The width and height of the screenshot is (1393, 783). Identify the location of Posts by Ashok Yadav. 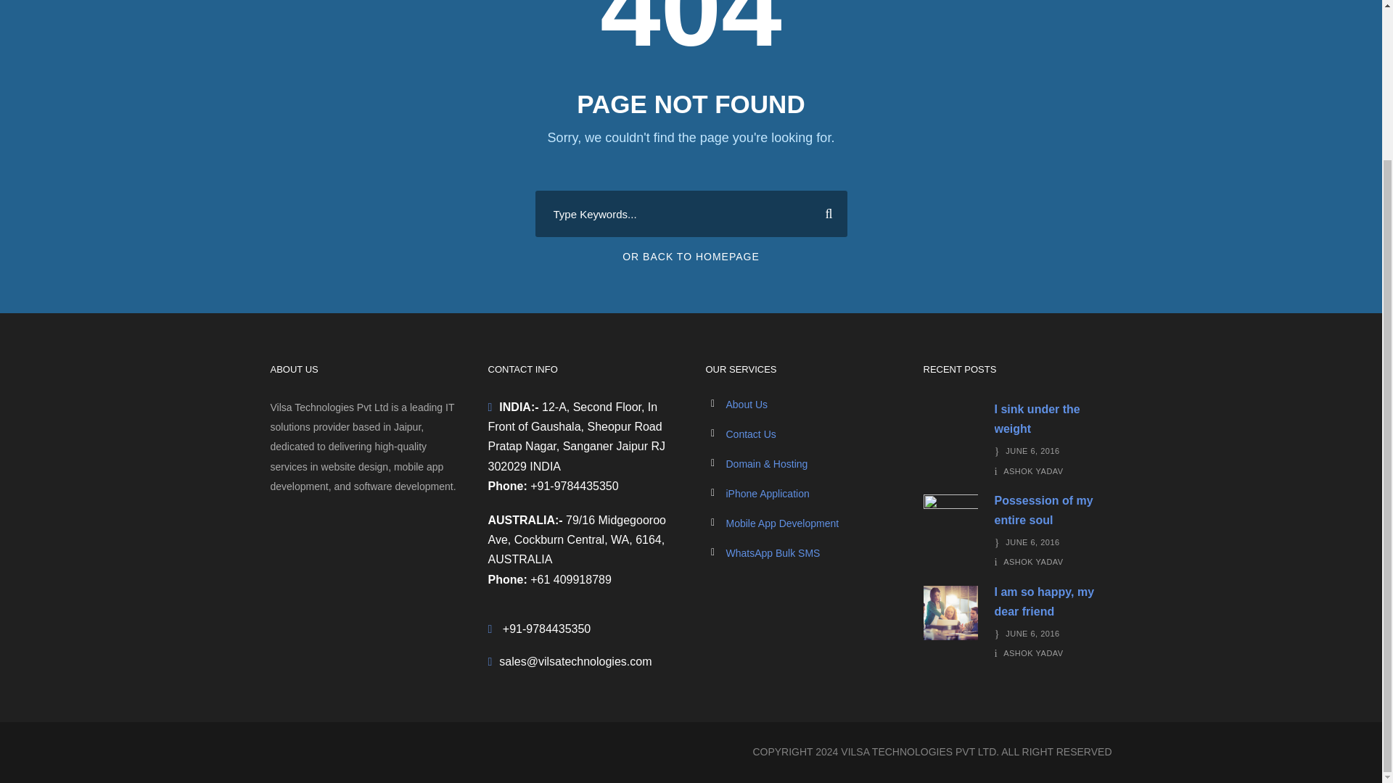
(1033, 653).